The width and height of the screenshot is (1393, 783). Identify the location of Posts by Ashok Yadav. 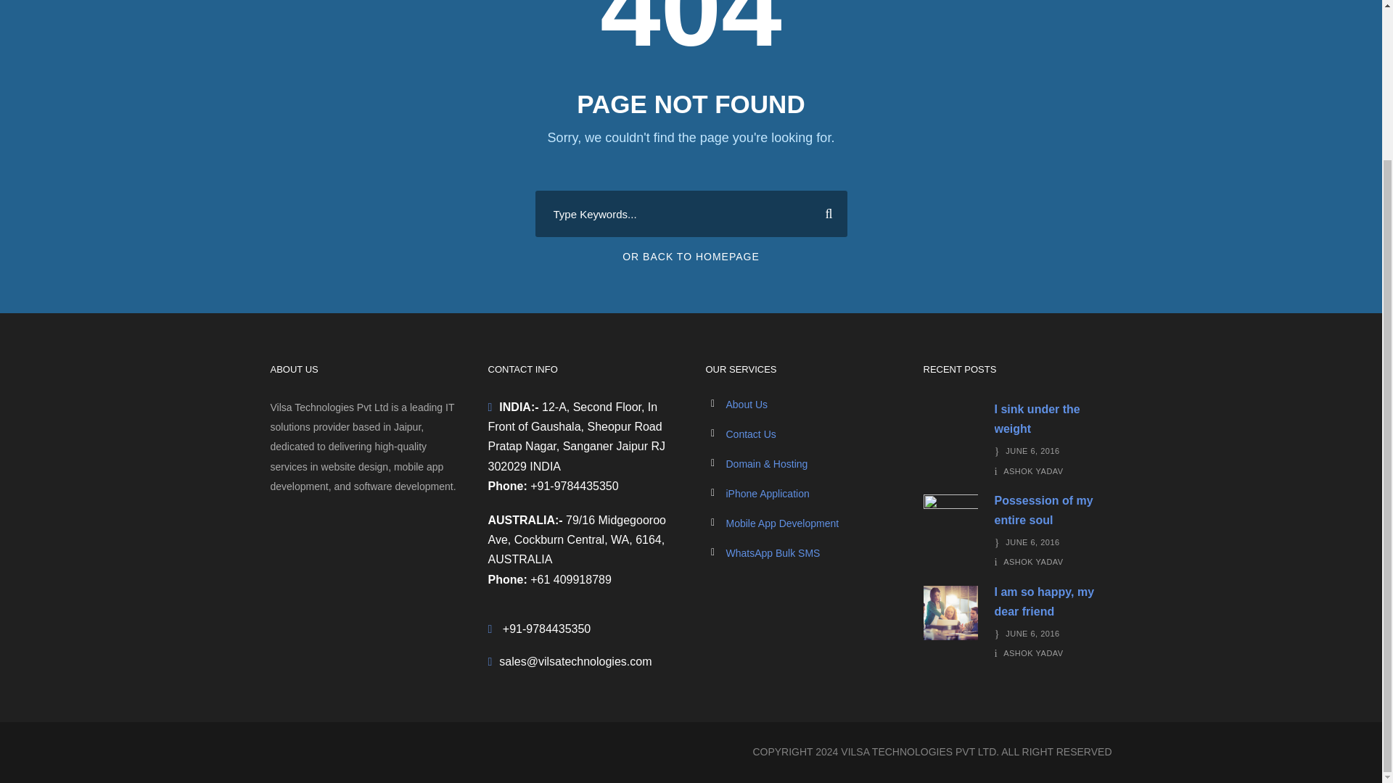
(1033, 653).